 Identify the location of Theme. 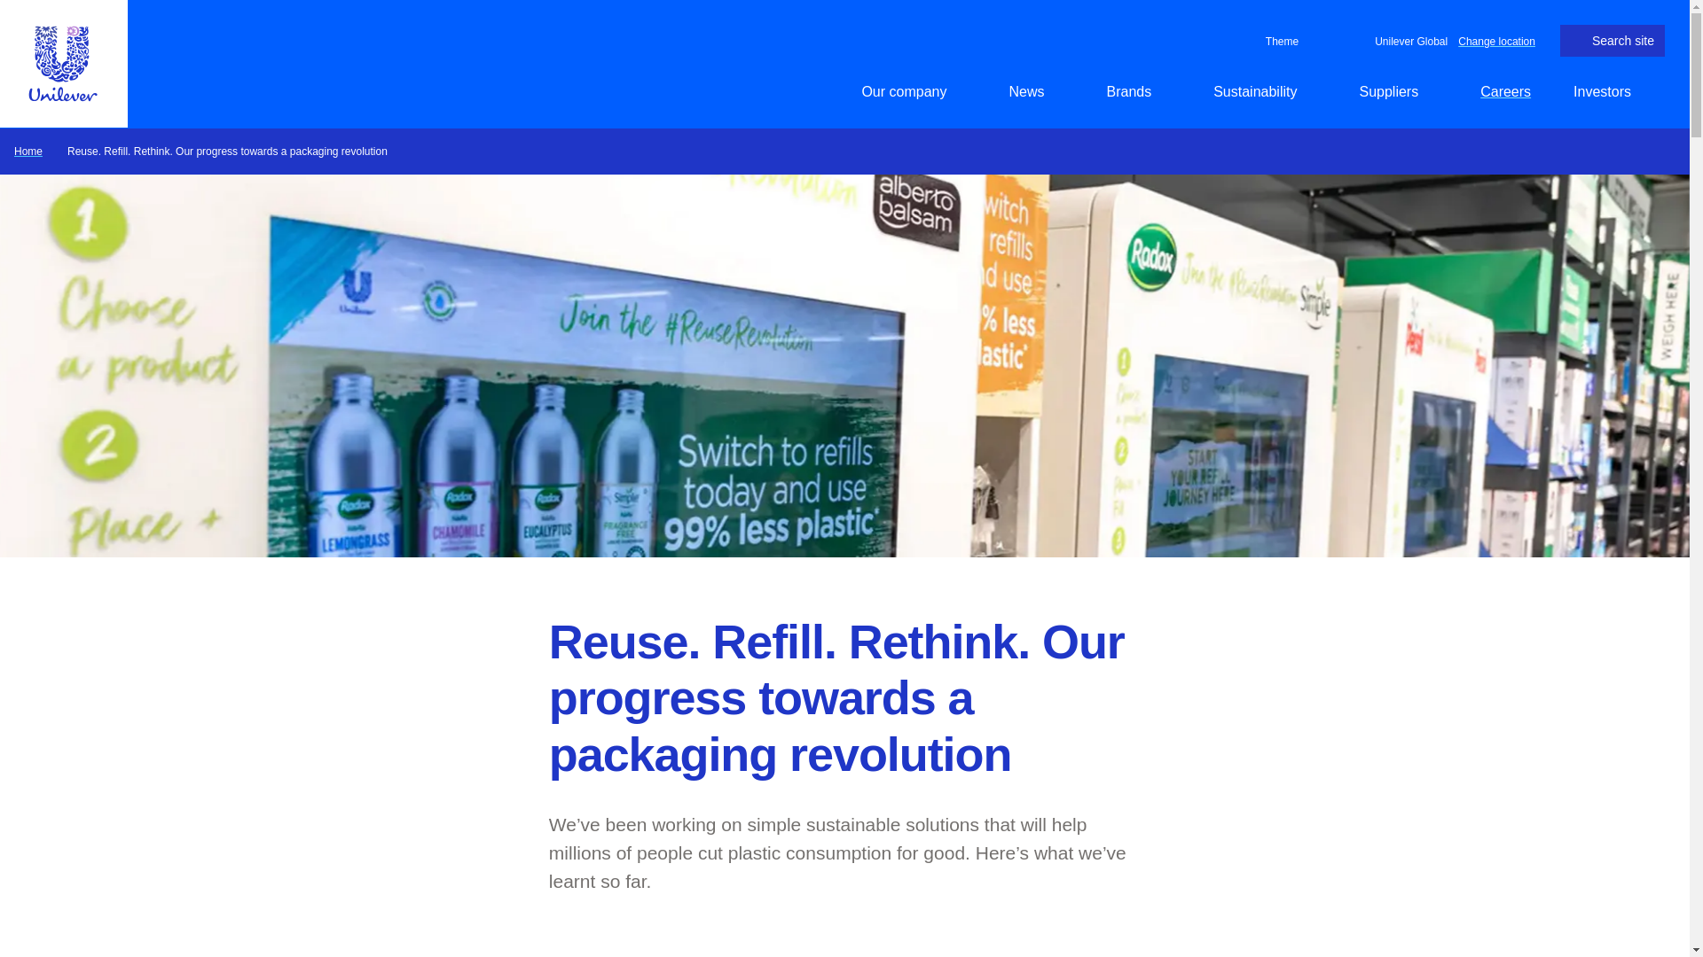
(1279, 41).